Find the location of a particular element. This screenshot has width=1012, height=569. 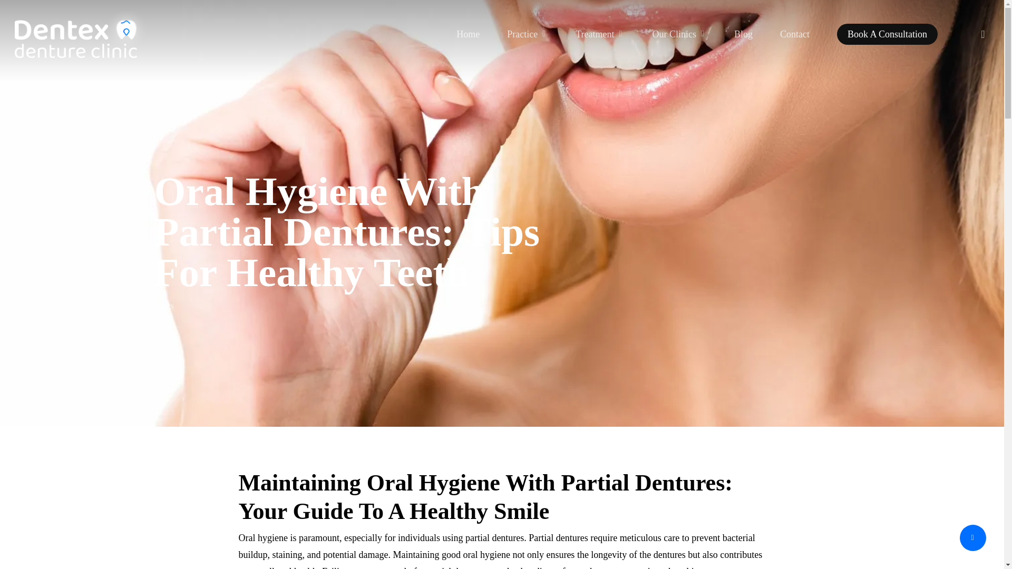

Book A Consultation is located at coordinates (887, 34).